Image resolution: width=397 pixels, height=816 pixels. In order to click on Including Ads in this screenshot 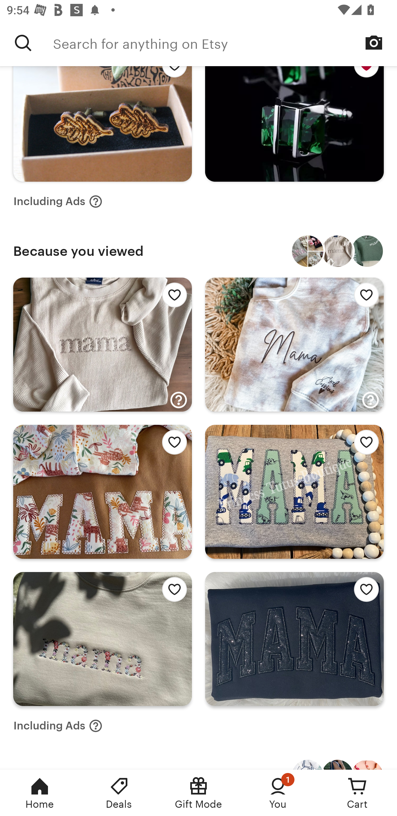, I will do `click(58, 726)`.